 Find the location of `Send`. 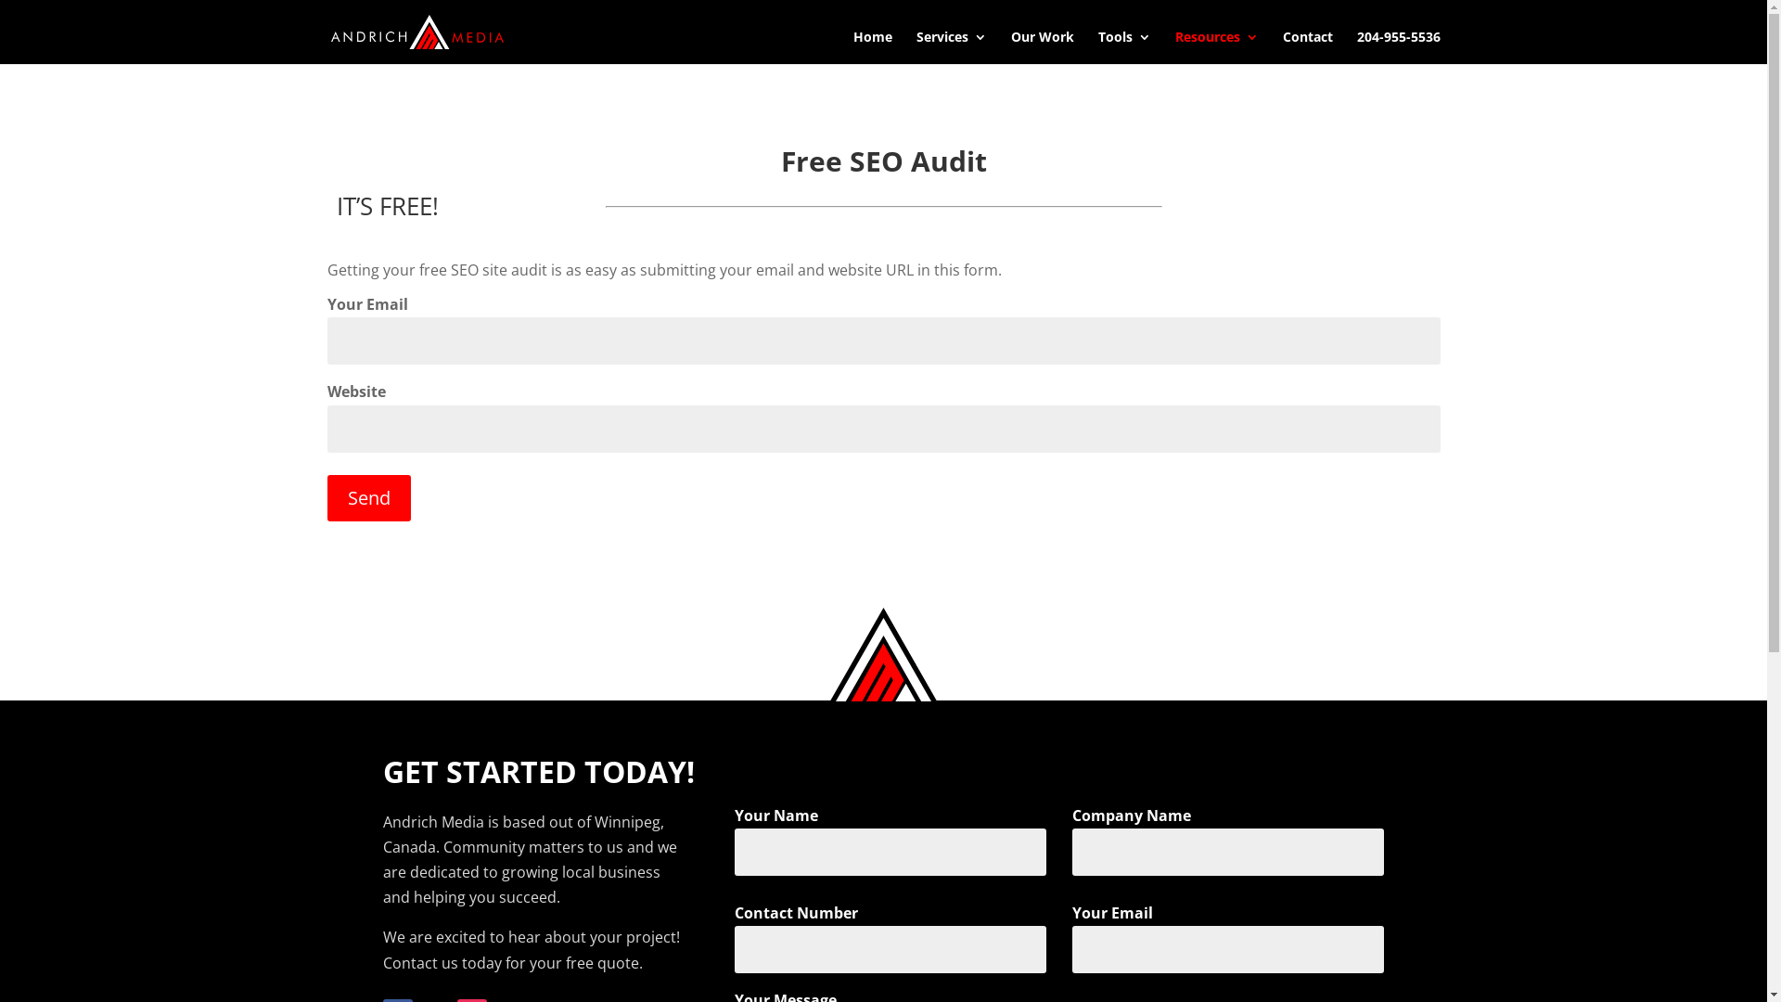

Send is located at coordinates (368, 498).